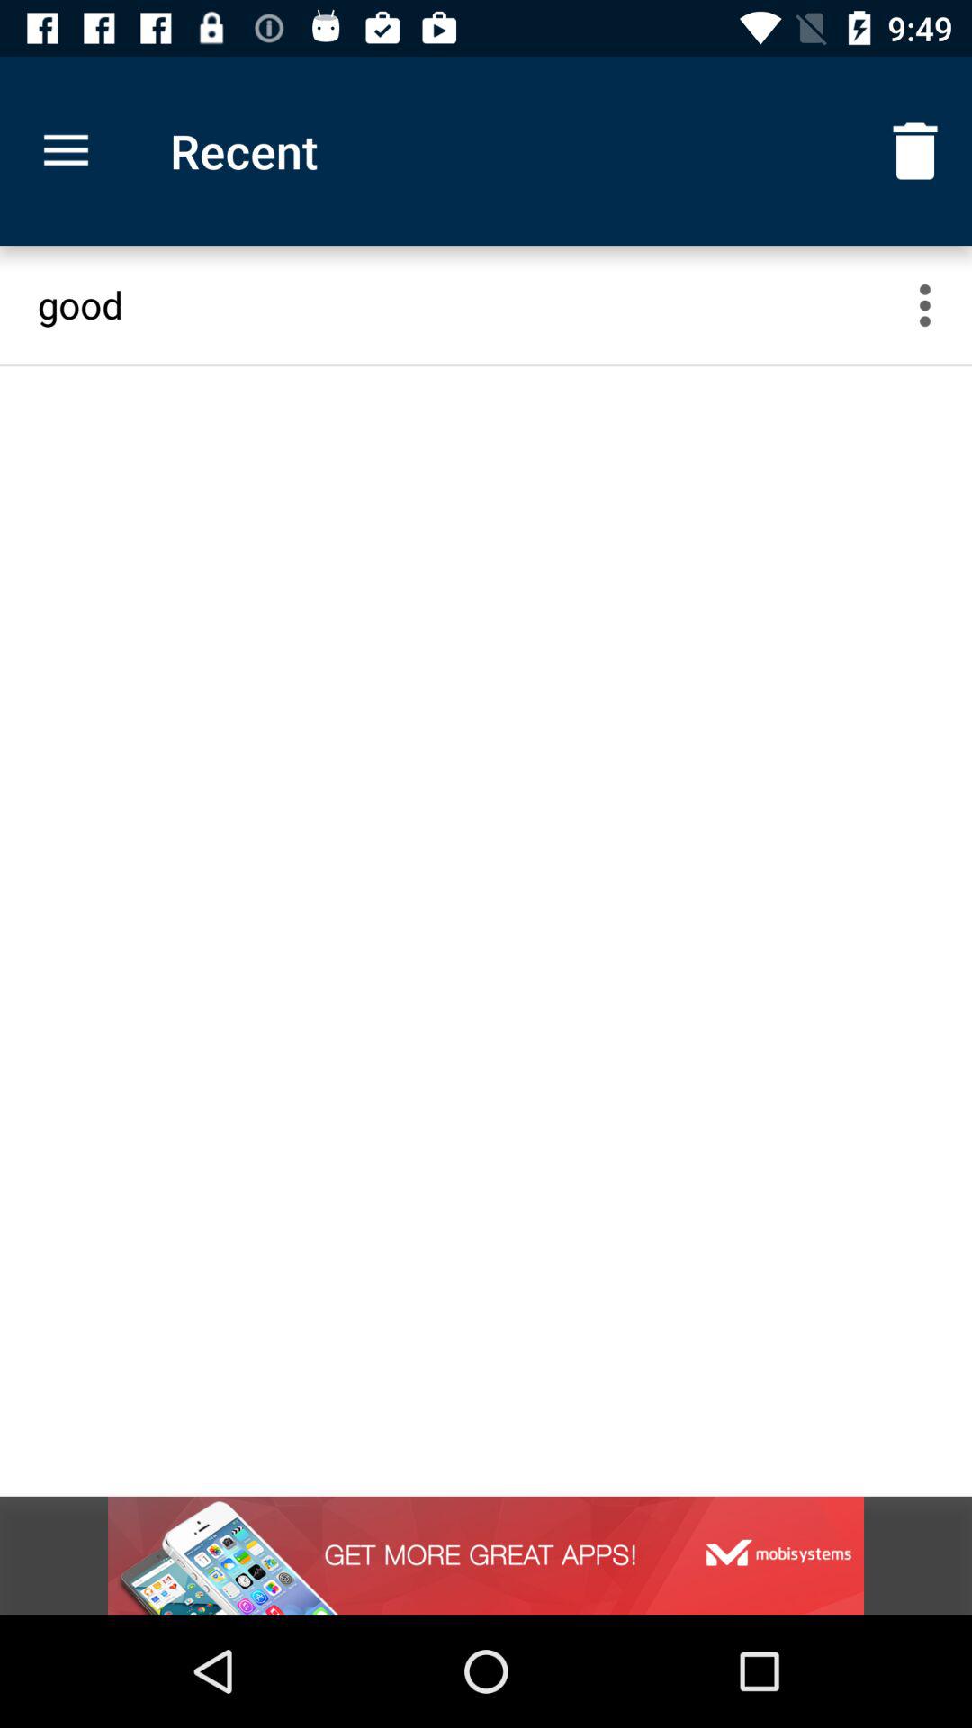  What do you see at coordinates (470, 304) in the screenshot?
I see `press good item` at bounding box center [470, 304].